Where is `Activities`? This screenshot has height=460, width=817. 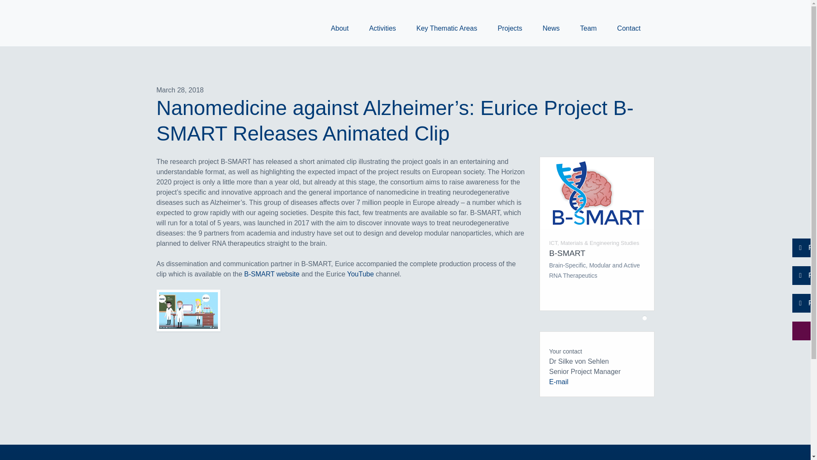
Activities is located at coordinates (382, 28).